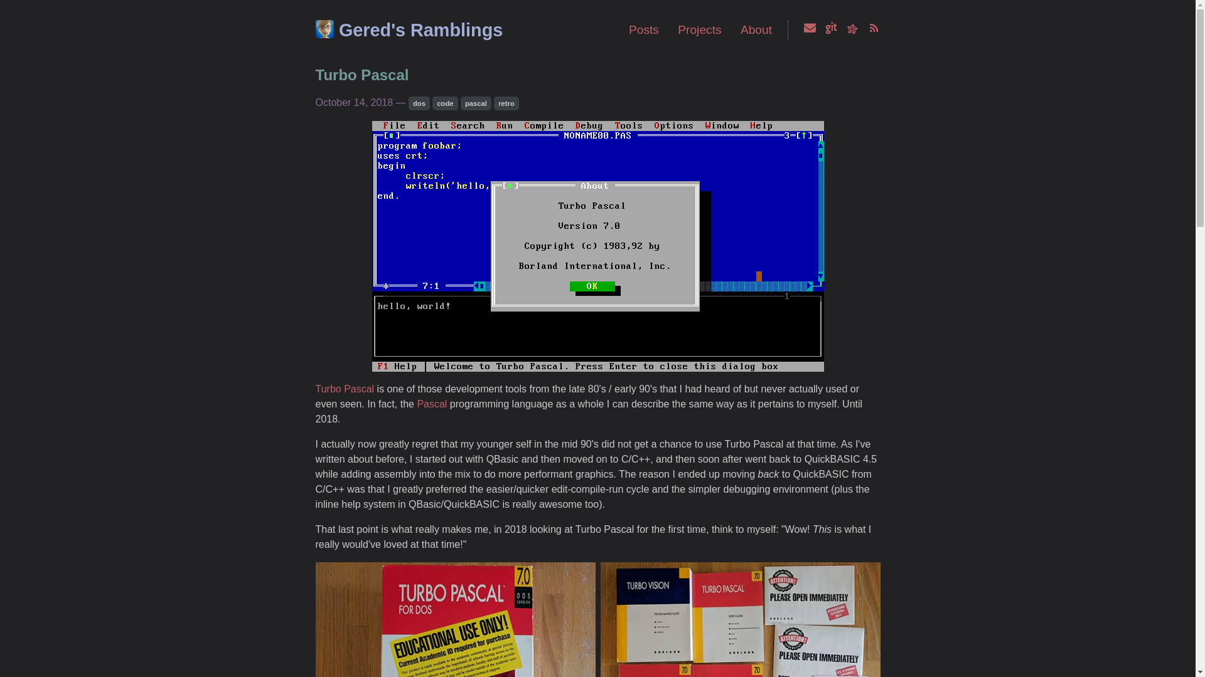 This screenshot has height=677, width=1205. What do you see at coordinates (810, 30) in the screenshot?
I see `Email` at bounding box center [810, 30].